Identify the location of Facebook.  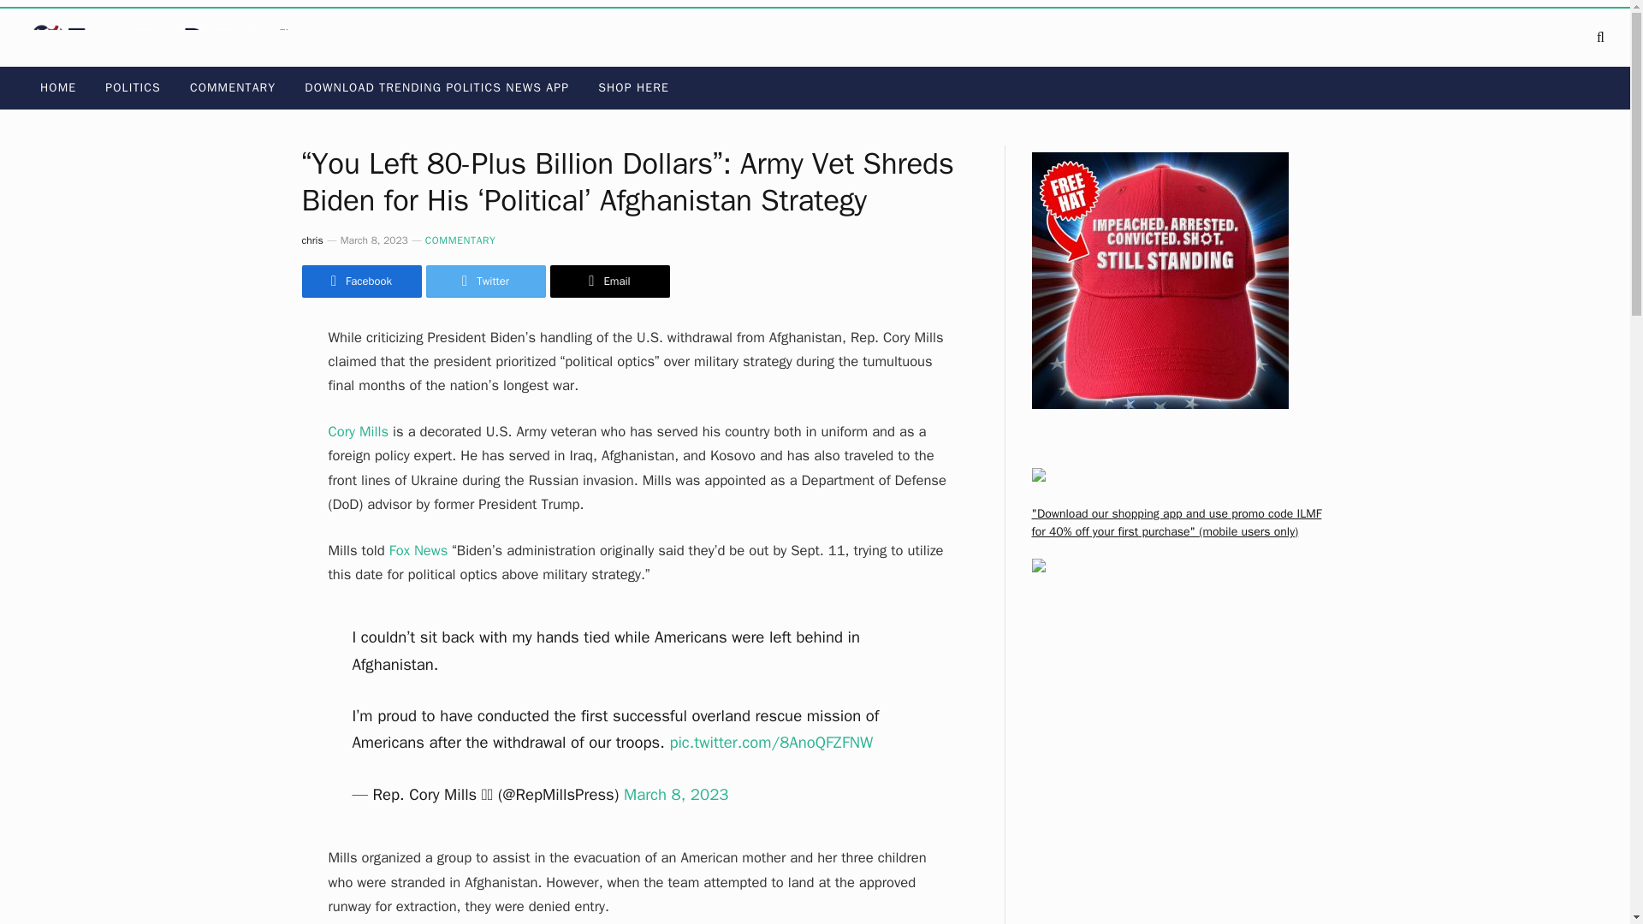
(360, 281).